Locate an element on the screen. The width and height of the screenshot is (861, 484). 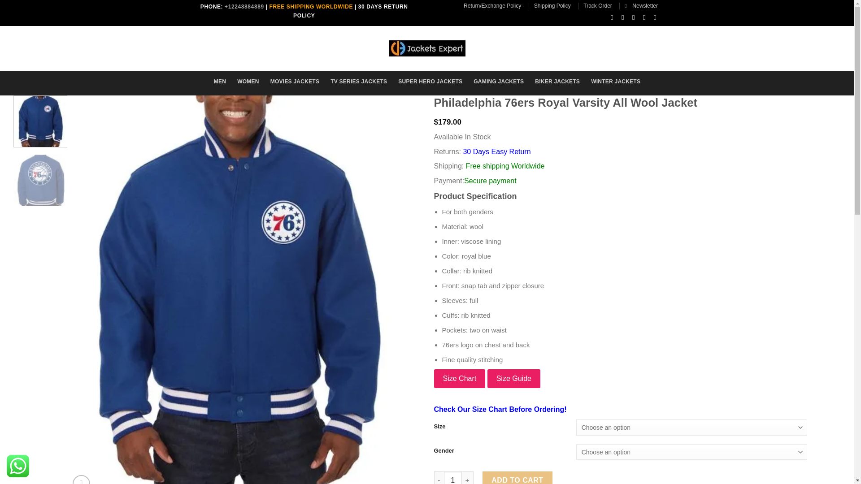
Newsletter is located at coordinates (641, 5).